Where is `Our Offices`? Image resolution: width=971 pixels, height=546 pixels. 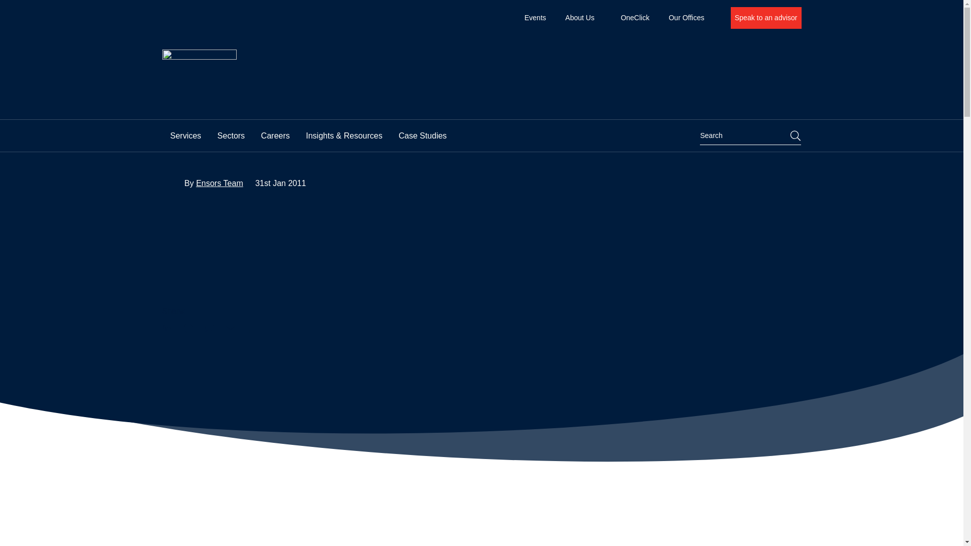 Our Offices is located at coordinates (690, 18).